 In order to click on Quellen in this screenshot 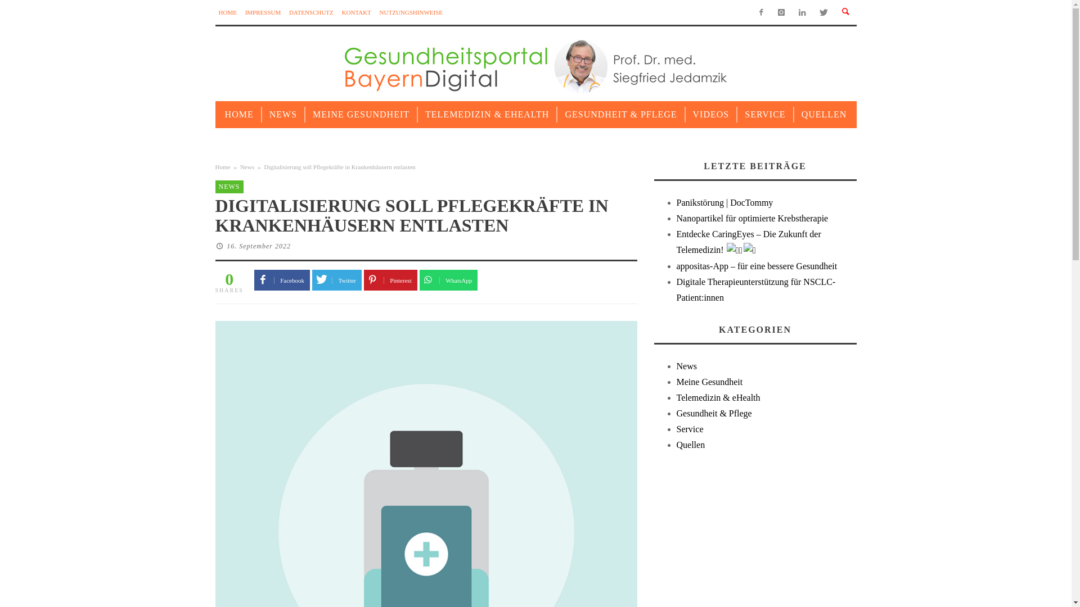, I will do `click(691, 445)`.